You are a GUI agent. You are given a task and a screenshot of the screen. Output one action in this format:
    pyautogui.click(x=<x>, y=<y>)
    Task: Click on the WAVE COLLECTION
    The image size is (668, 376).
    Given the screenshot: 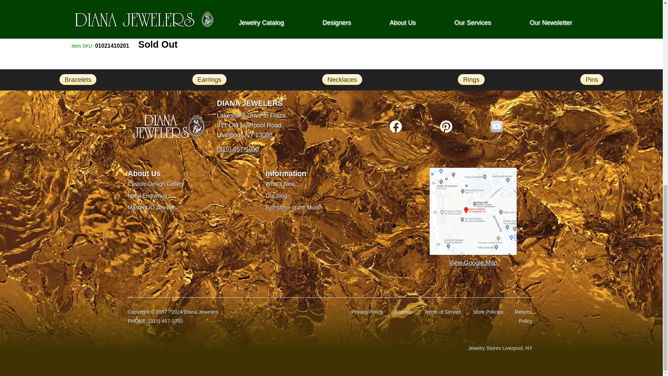 What is the action you would take?
    pyautogui.click(x=138, y=13)
    